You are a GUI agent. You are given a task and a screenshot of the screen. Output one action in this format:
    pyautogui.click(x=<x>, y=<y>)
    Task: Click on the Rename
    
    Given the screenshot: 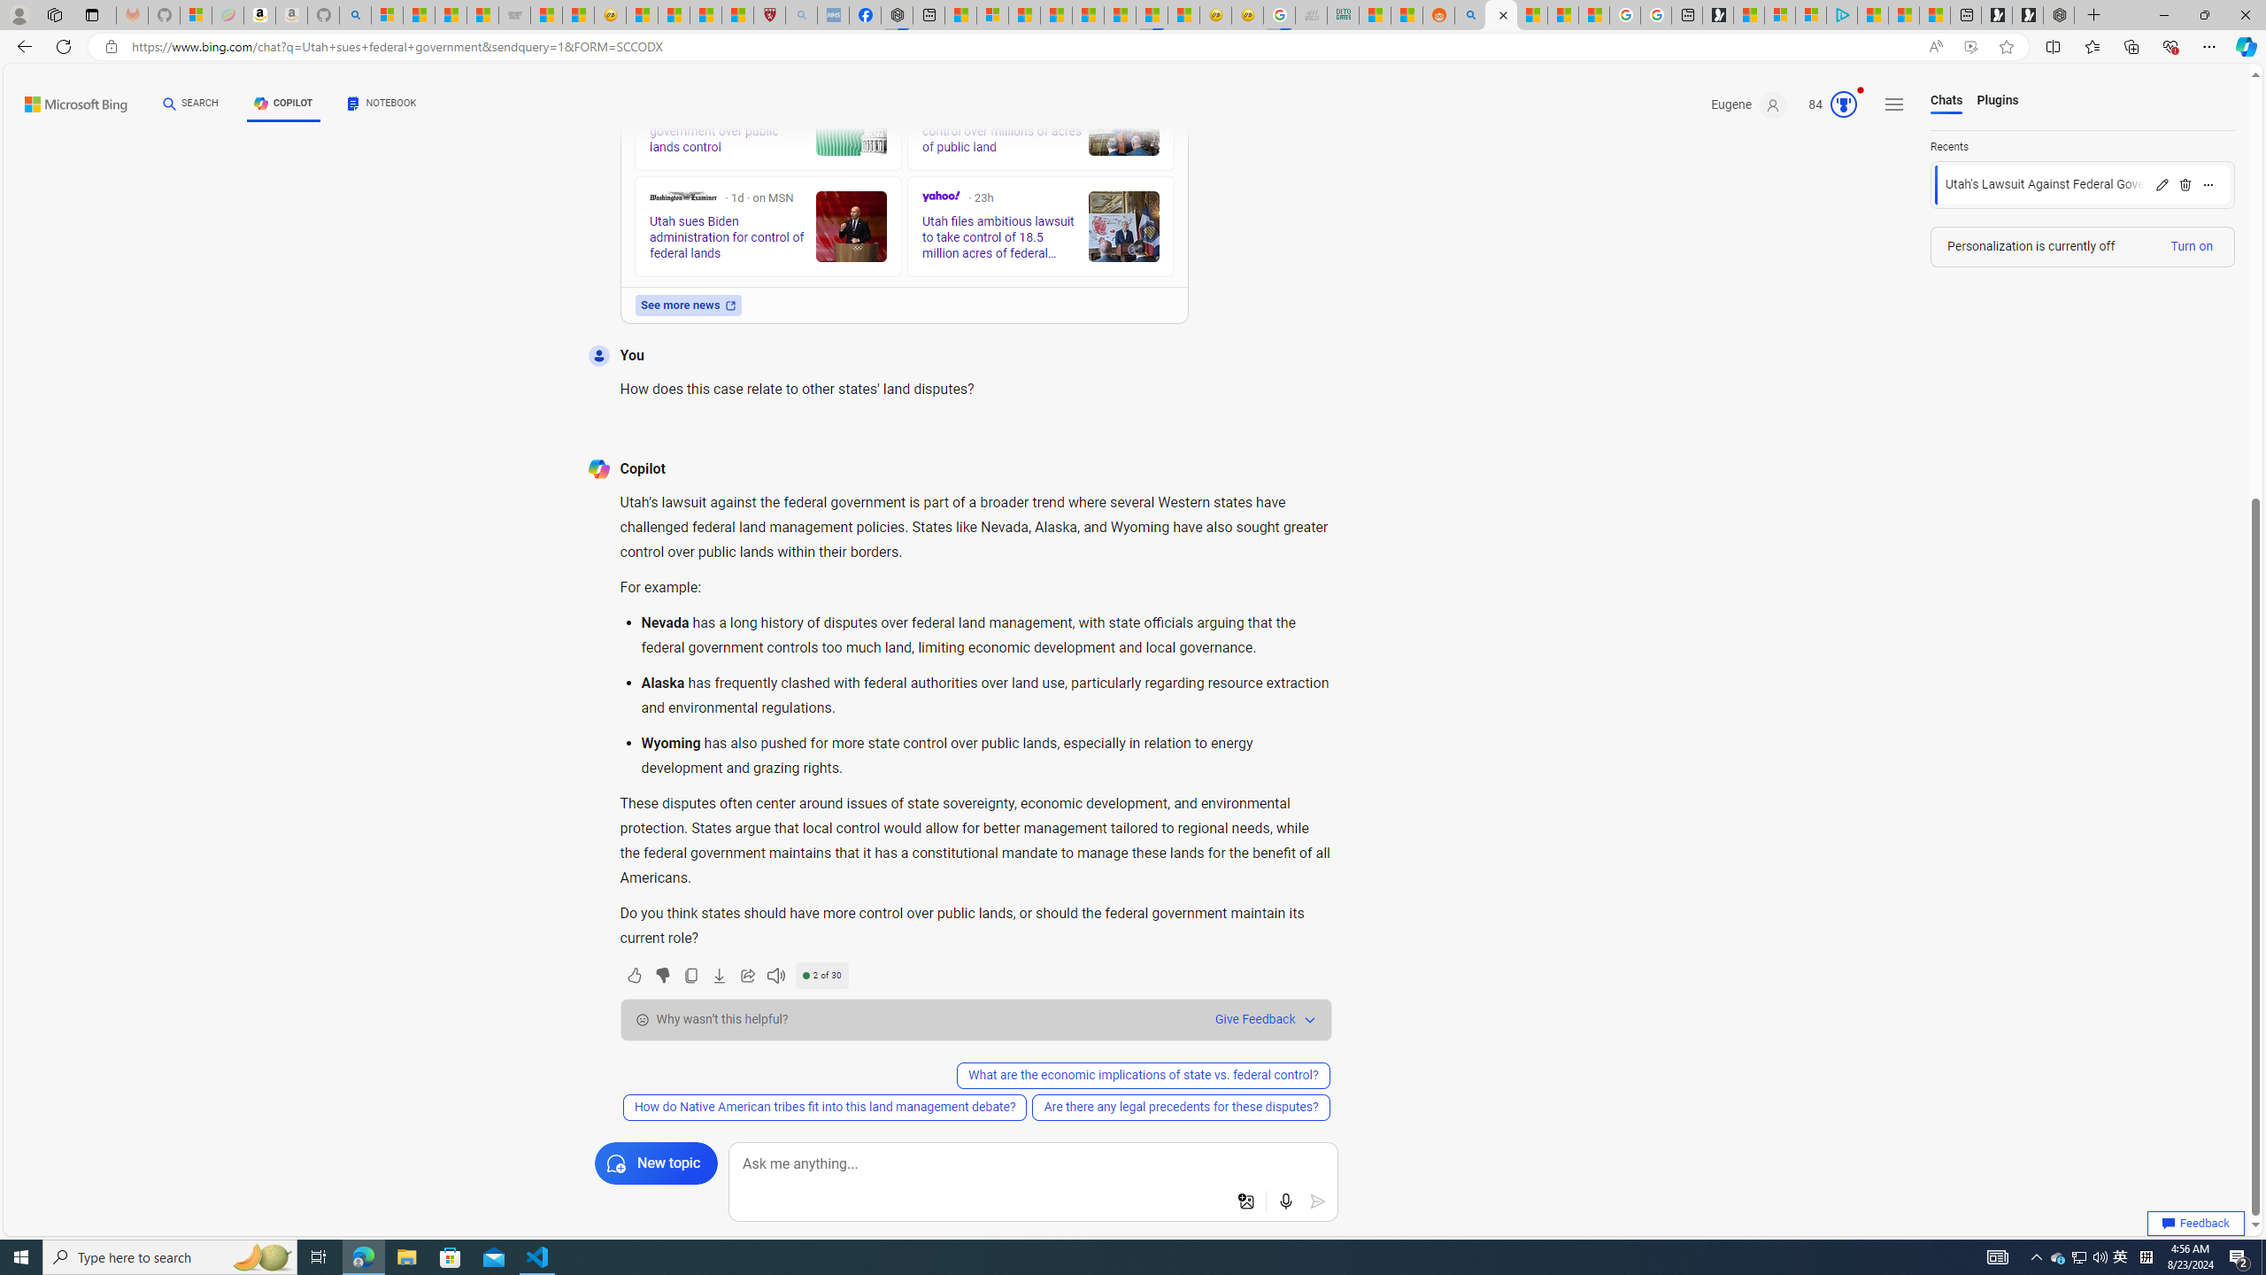 What is the action you would take?
    pyautogui.click(x=2162, y=184)
    